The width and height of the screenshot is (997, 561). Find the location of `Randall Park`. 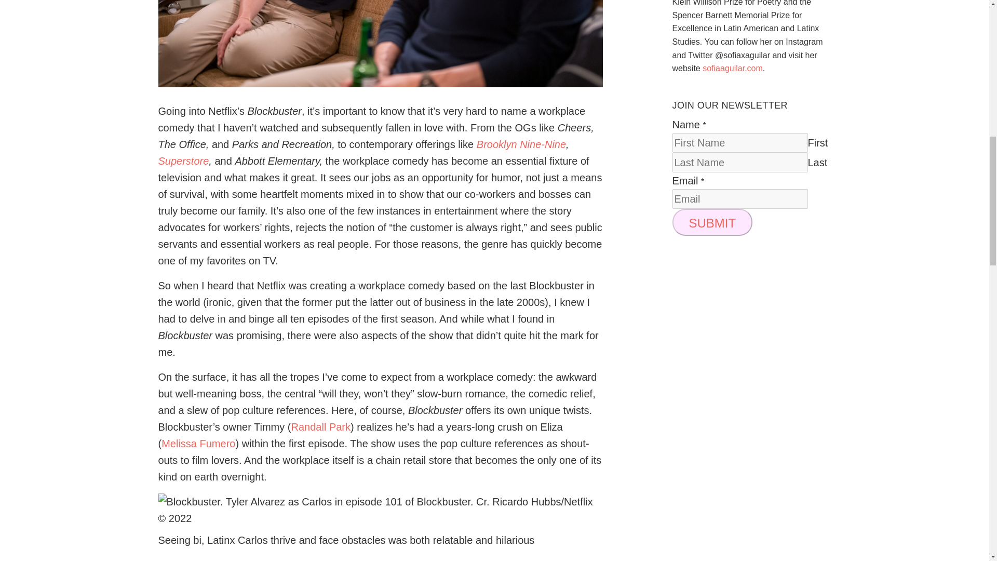

Randall Park is located at coordinates (321, 427).